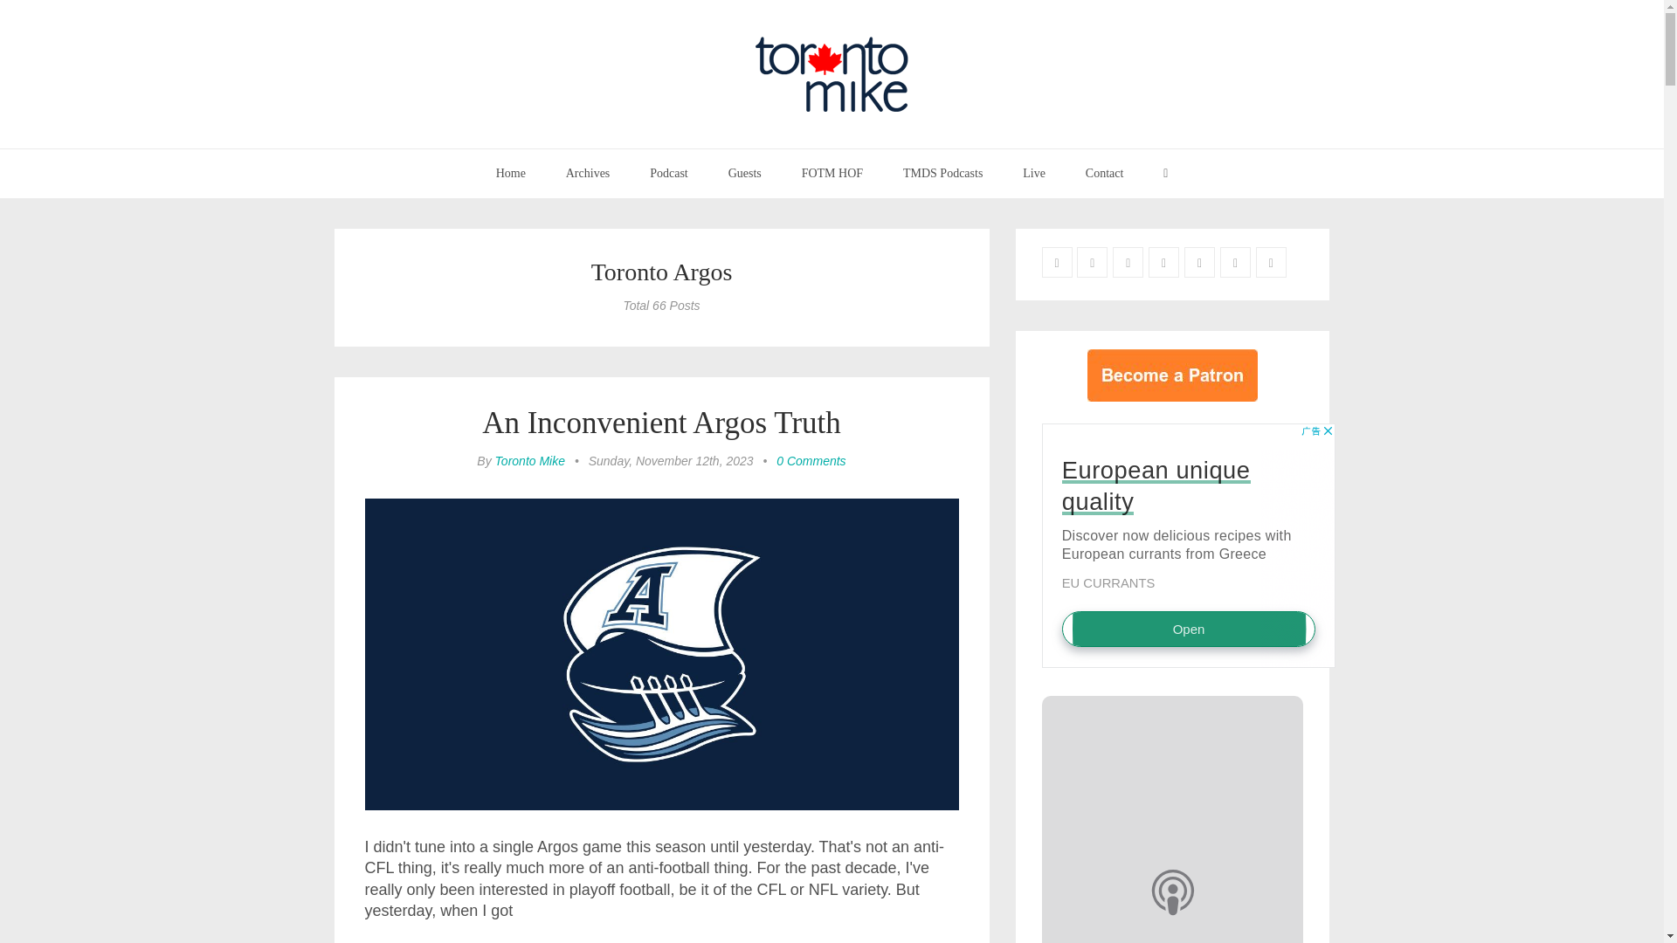  What do you see at coordinates (811, 460) in the screenshot?
I see `0 Comments` at bounding box center [811, 460].